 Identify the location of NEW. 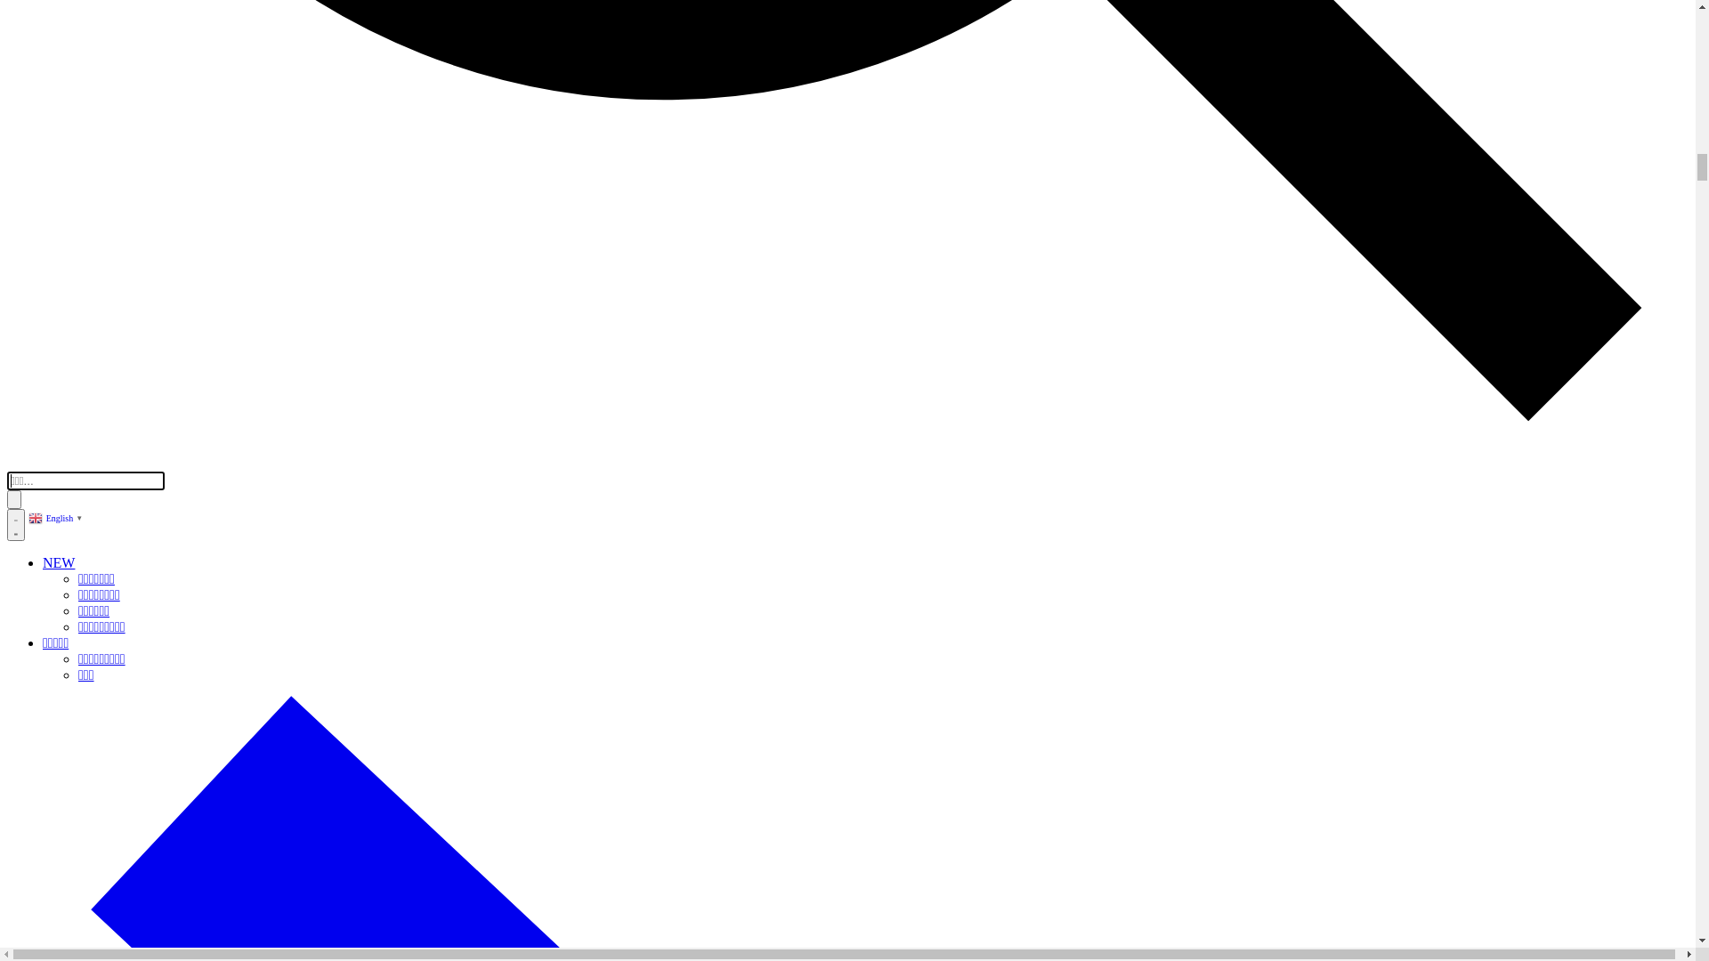
(28, 173).